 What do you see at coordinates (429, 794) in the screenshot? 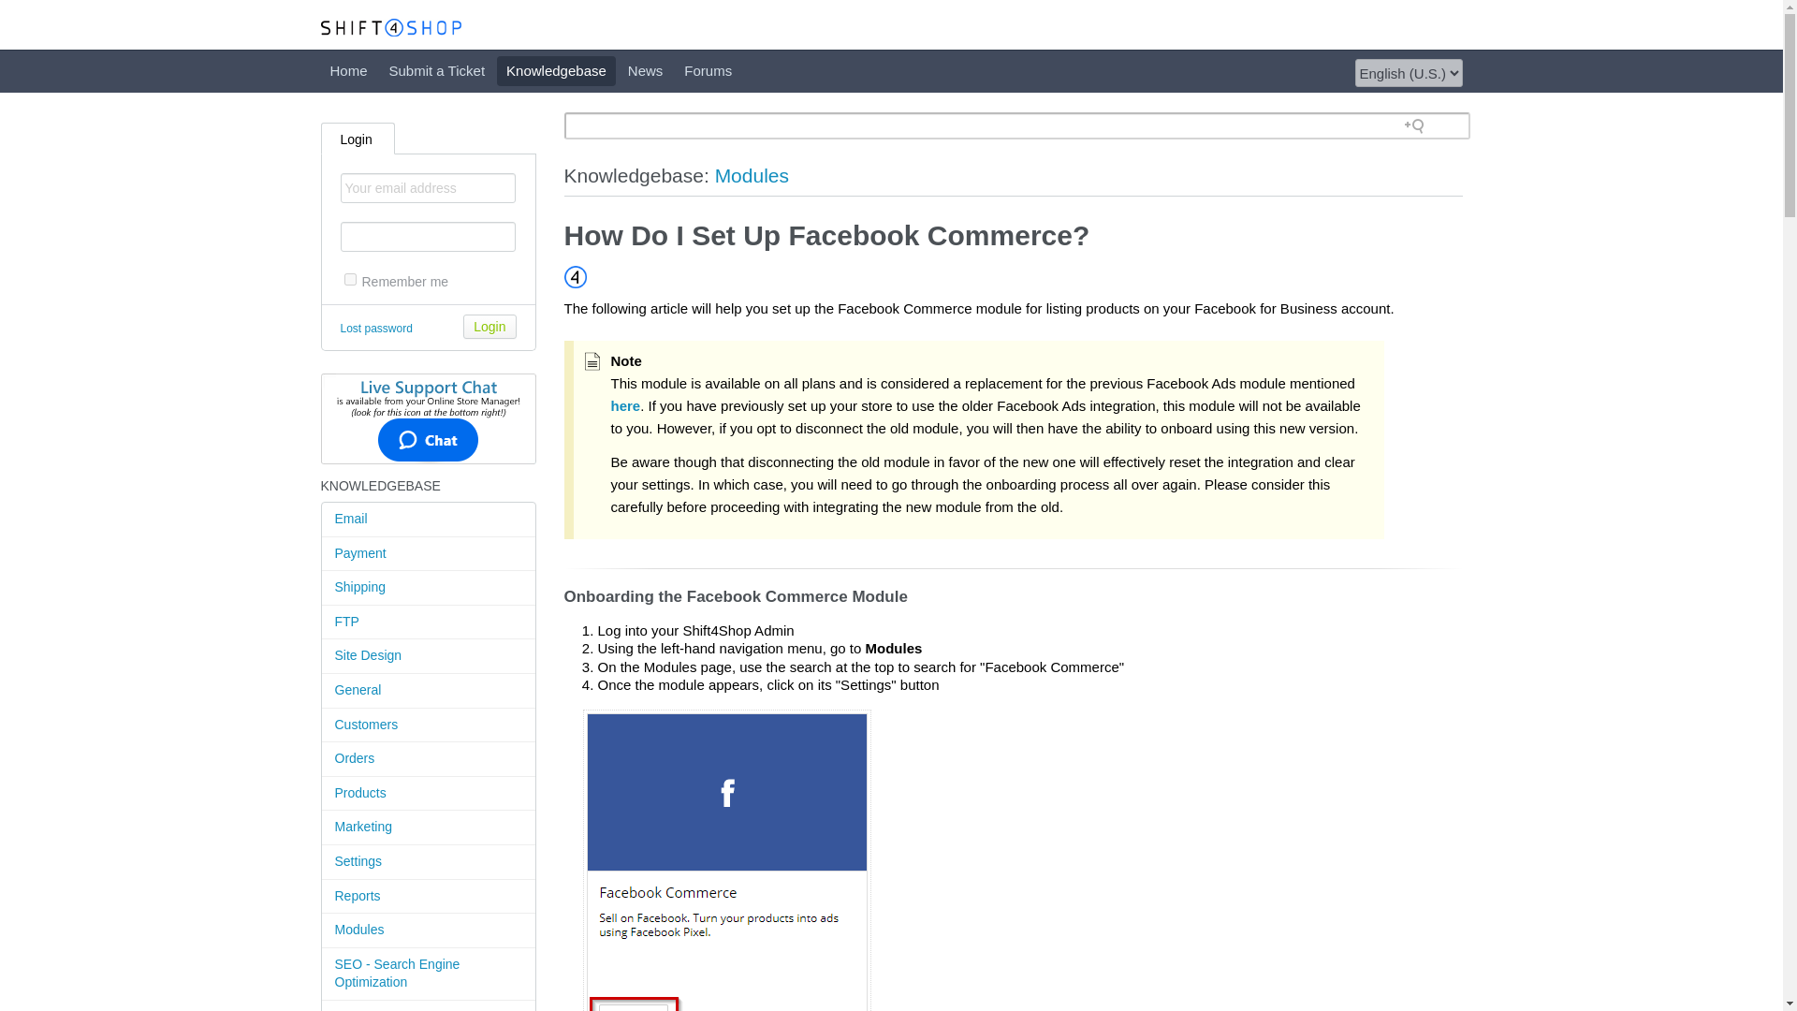
I see `Products` at bounding box center [429, 794].